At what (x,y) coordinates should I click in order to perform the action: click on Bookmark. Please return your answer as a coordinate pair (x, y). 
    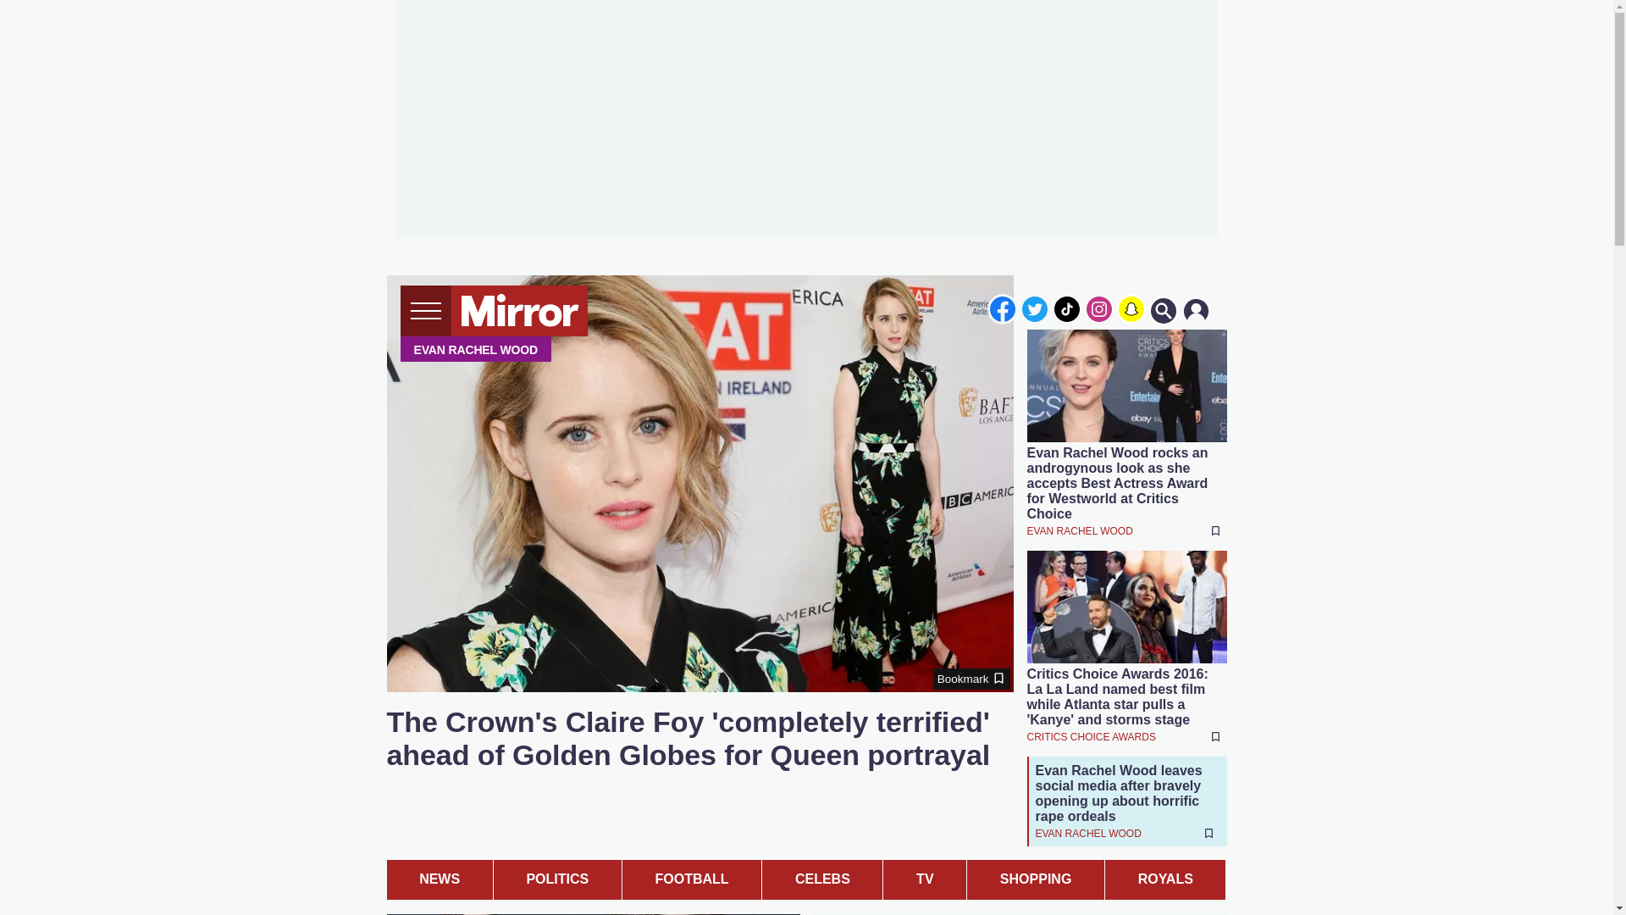
    Looking at the image, I should click on (971, 679).